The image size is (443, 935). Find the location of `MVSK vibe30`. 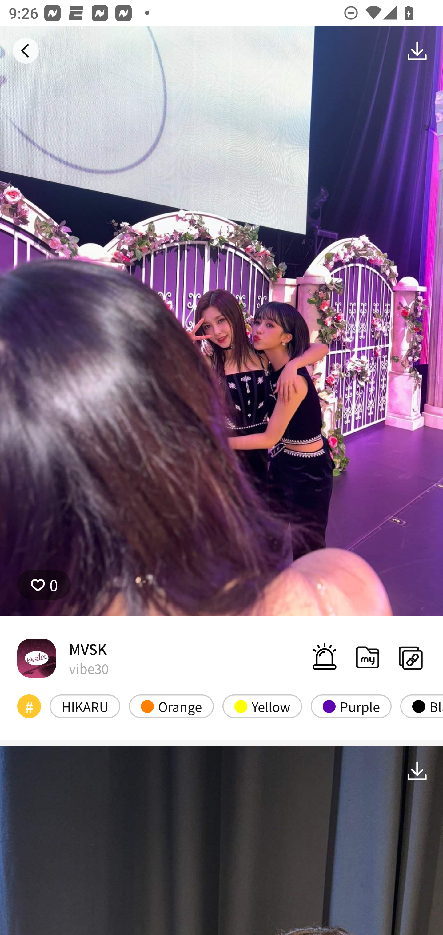

MVSK vibe30 is located at coordinates (63, 658).